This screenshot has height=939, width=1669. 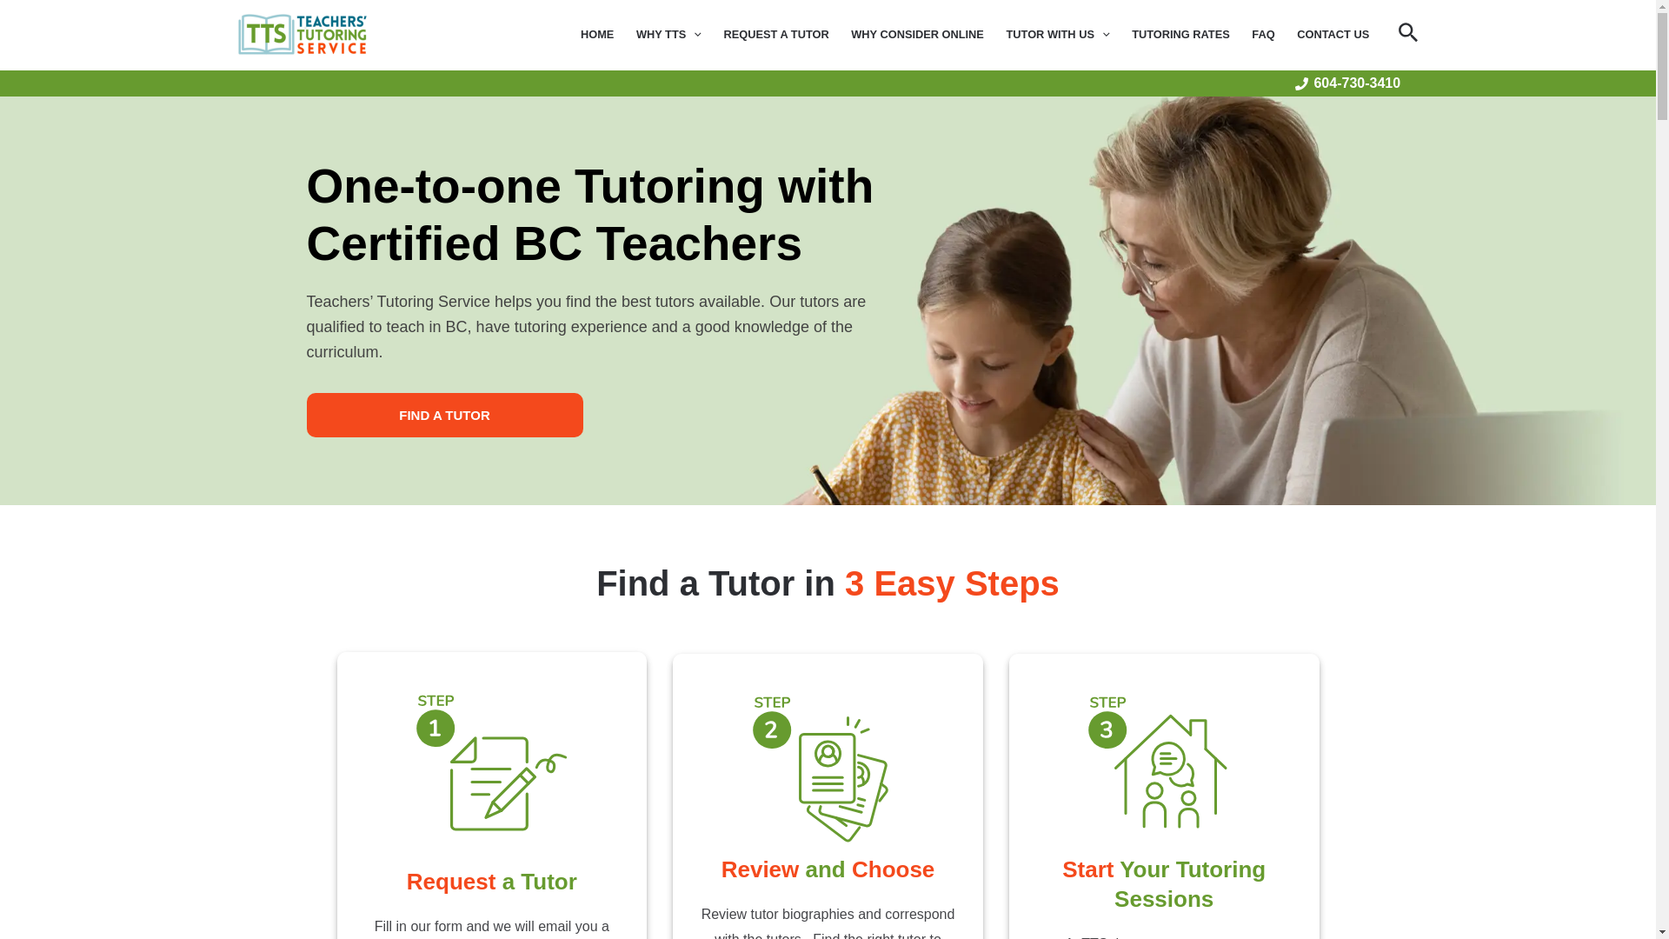 I want to click on TUTORING RATES, so click(x=1180, y=35).